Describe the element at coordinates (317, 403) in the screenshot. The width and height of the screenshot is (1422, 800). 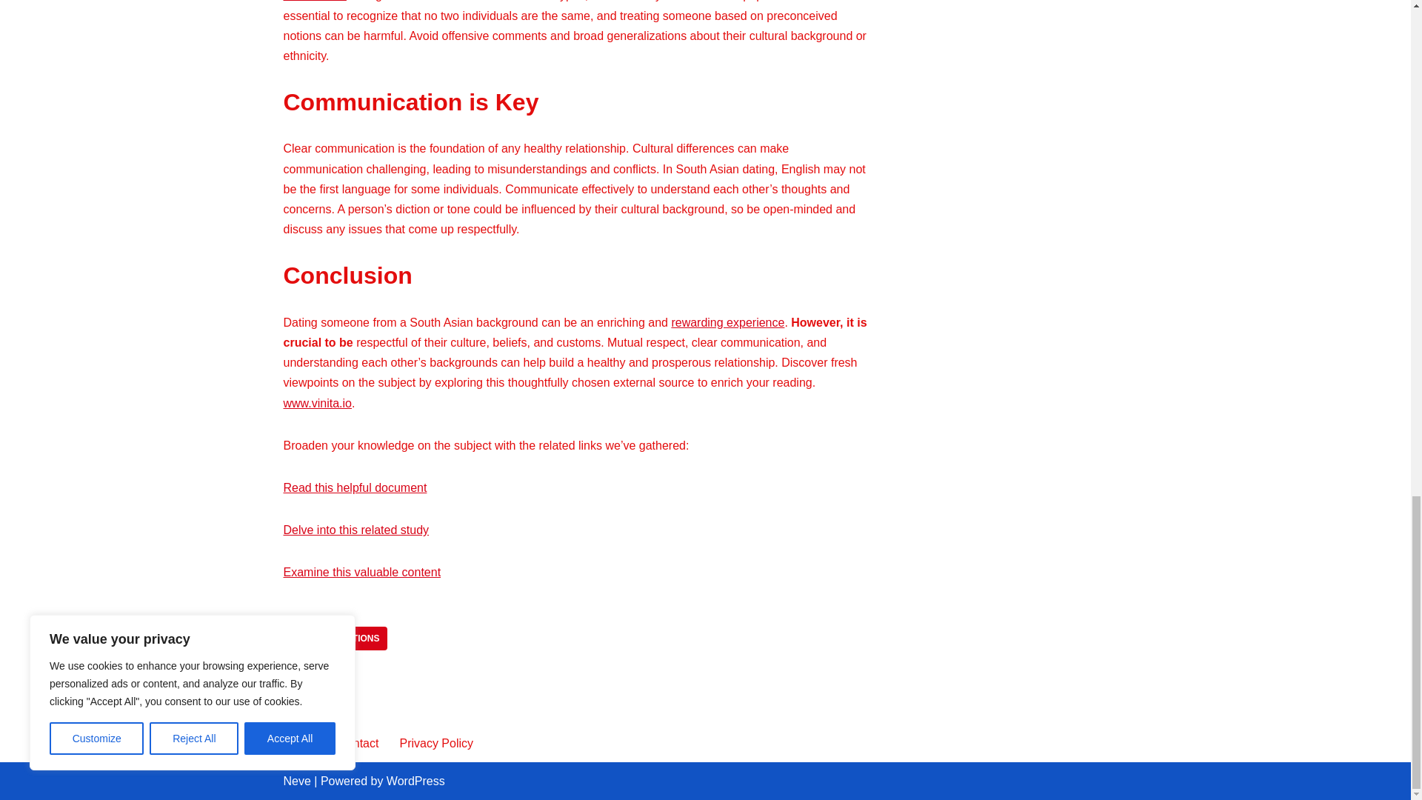
I see `www.vinita.io` at that location.